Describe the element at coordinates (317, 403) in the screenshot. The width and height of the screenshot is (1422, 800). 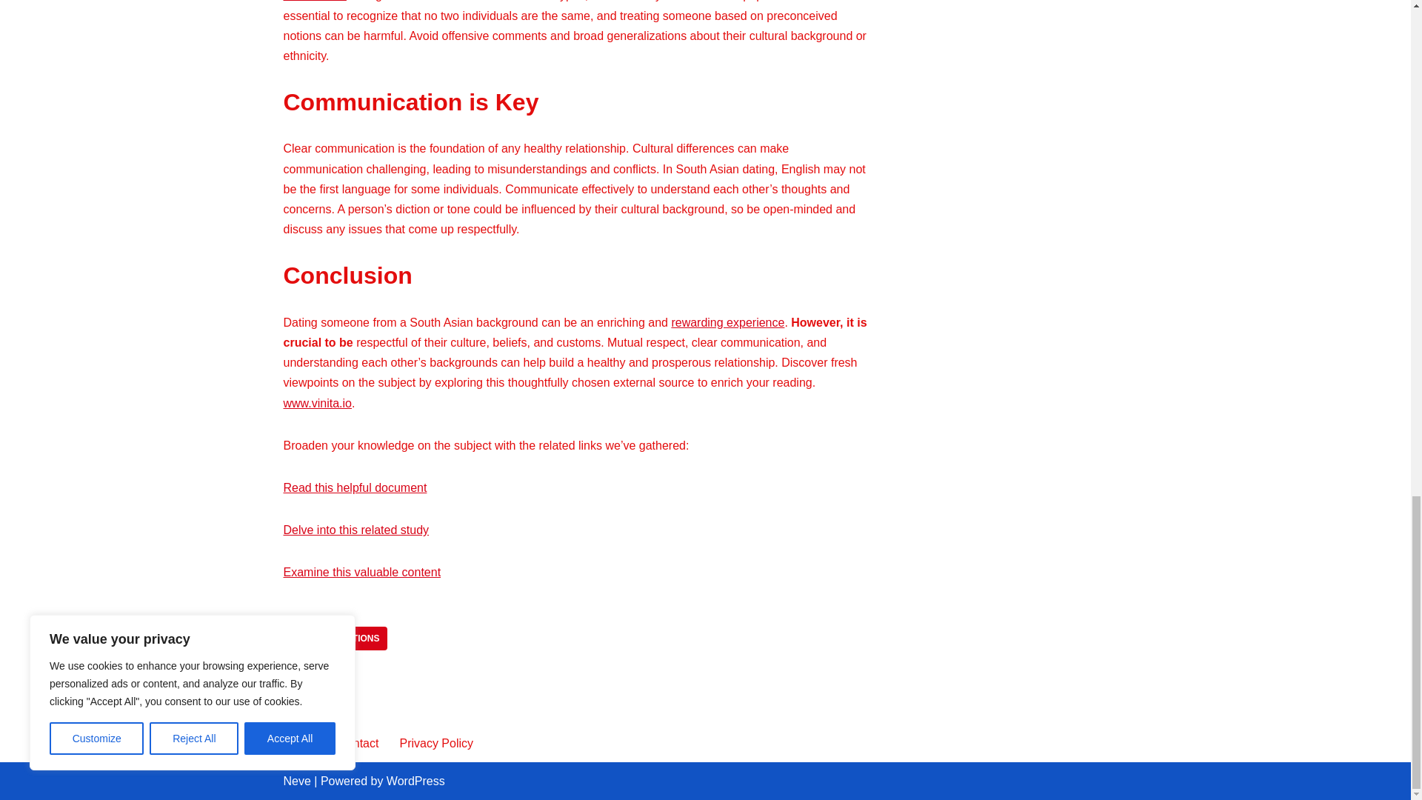
I see `www.vinita.io` at that location.